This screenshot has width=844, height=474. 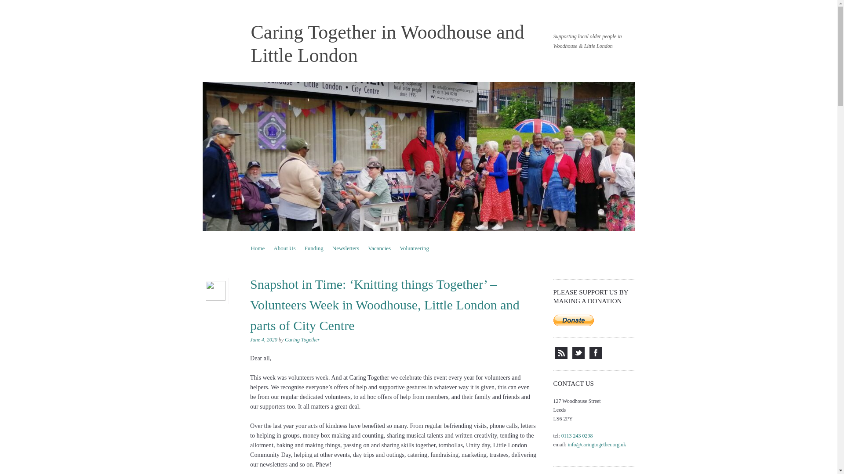 What do you see at coordinates (379, 248) in the screenshot?
I see `Vacancies` at bounding box center [379, 248].